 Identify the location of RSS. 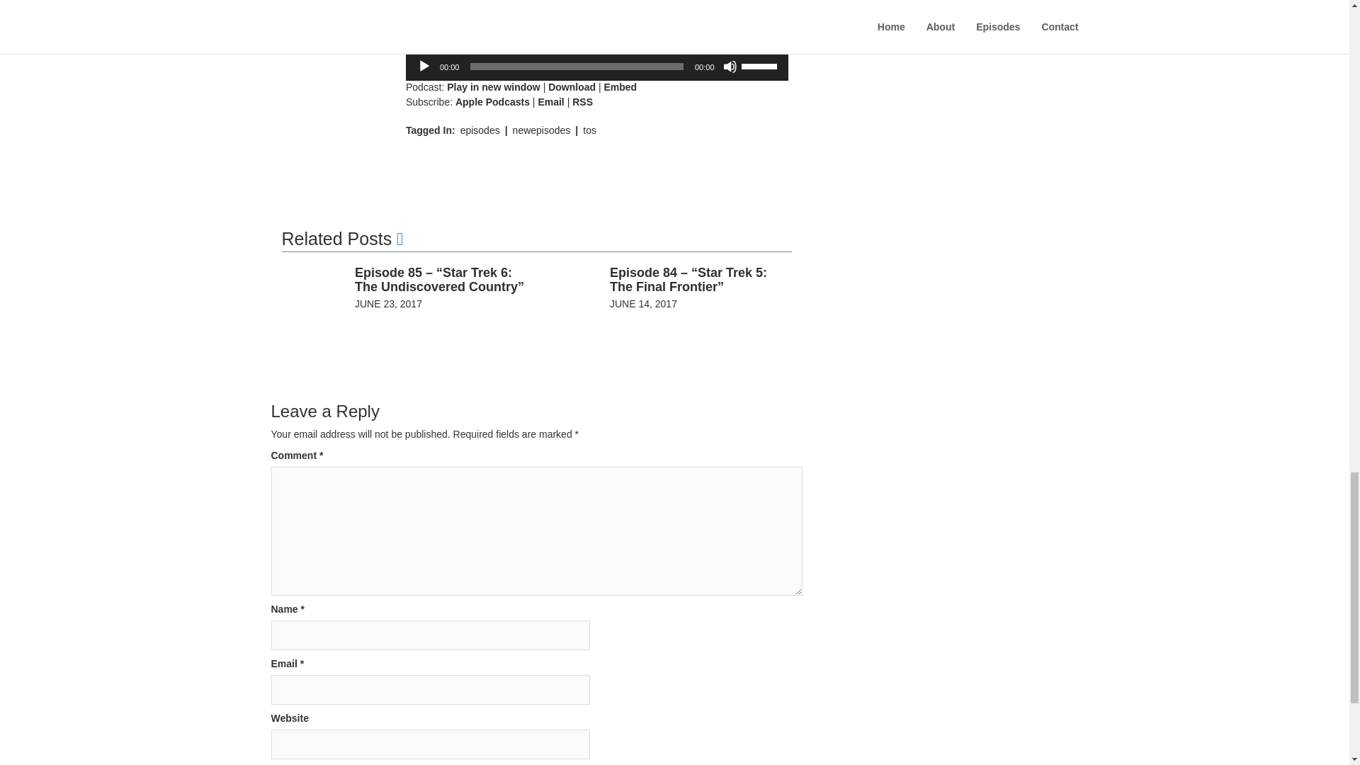
(582, 102).